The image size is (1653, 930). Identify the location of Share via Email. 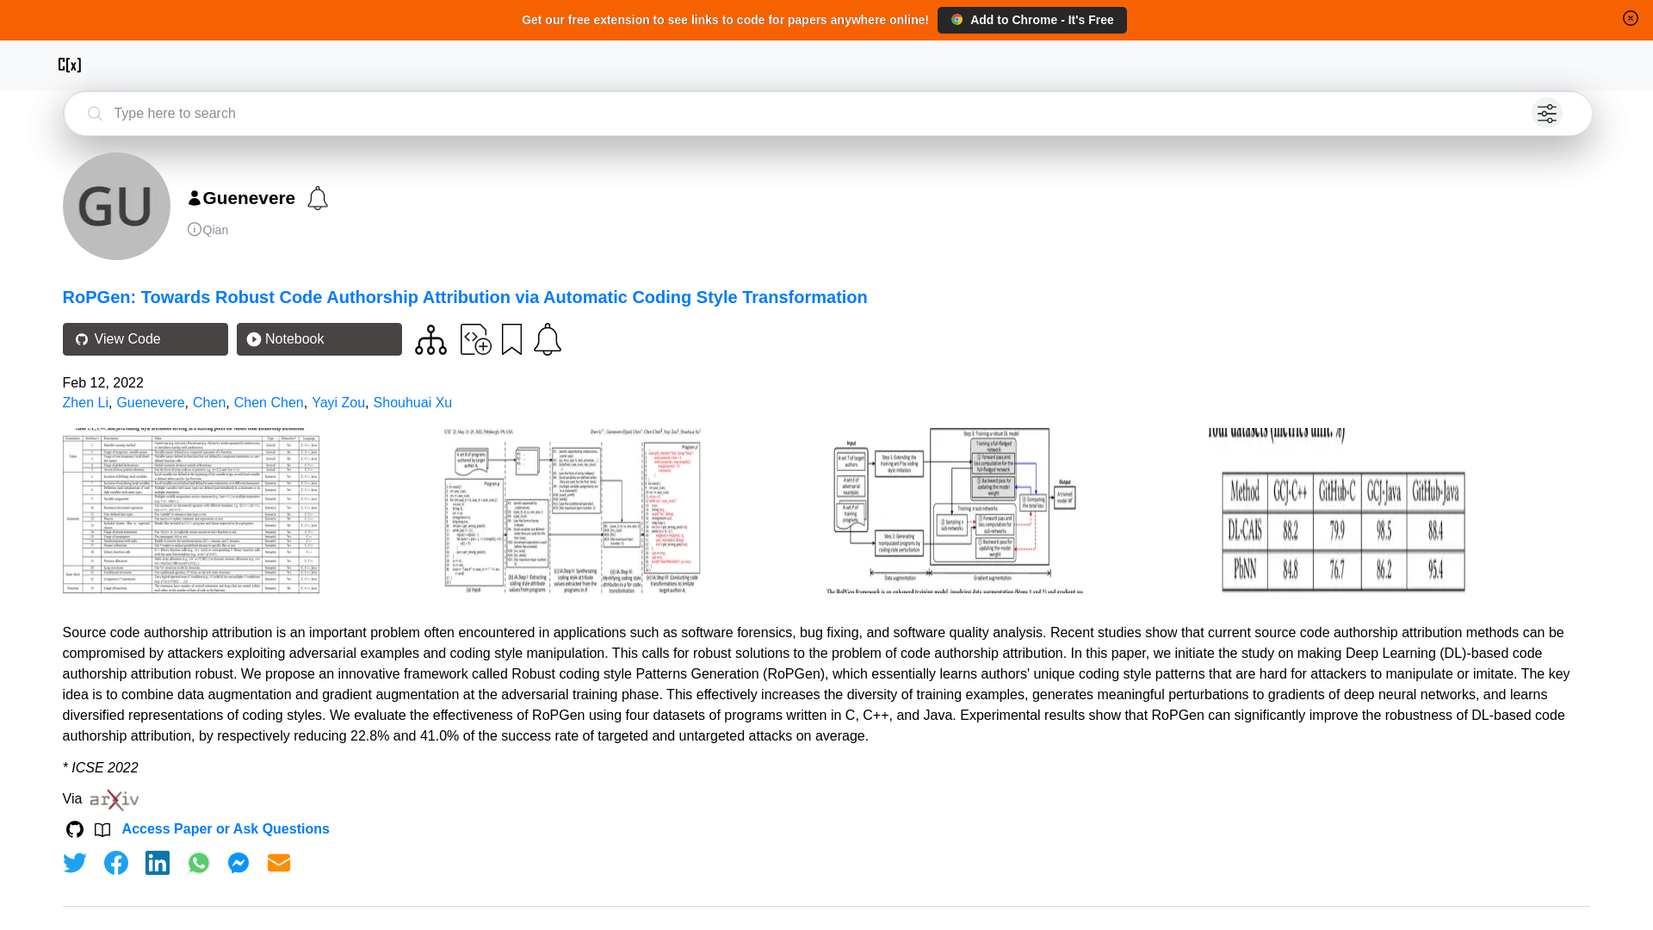
(279, 863).